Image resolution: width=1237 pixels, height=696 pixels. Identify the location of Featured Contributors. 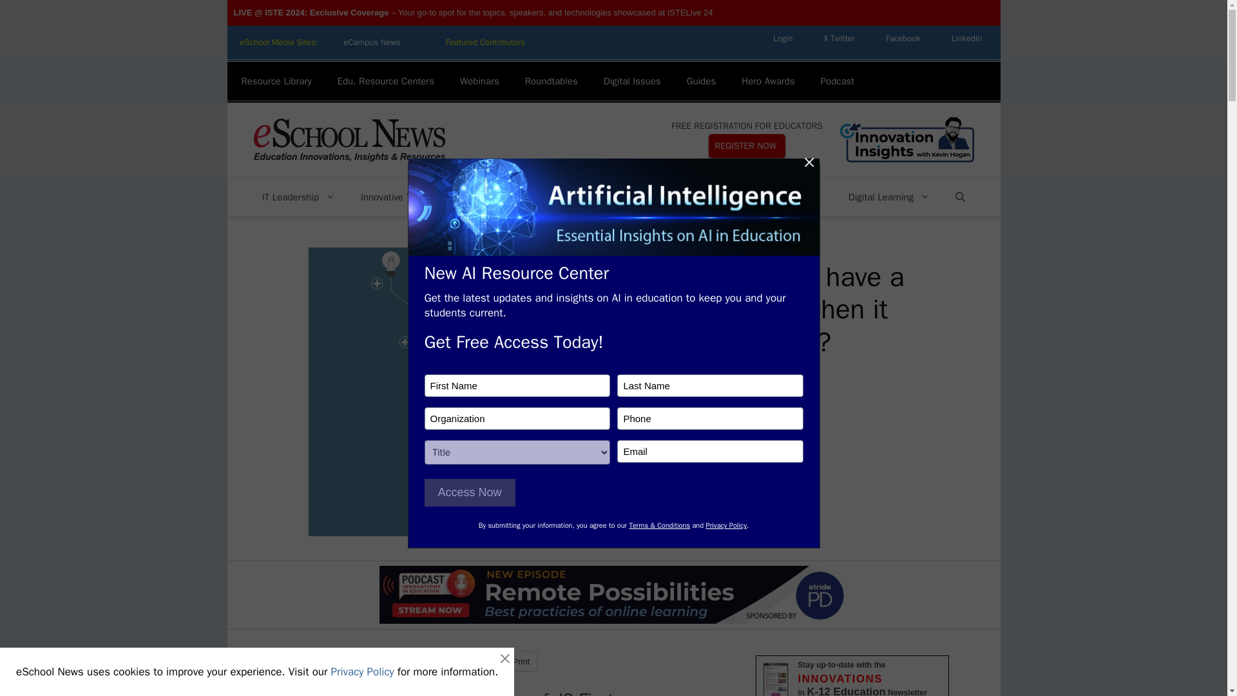
(486, 43).